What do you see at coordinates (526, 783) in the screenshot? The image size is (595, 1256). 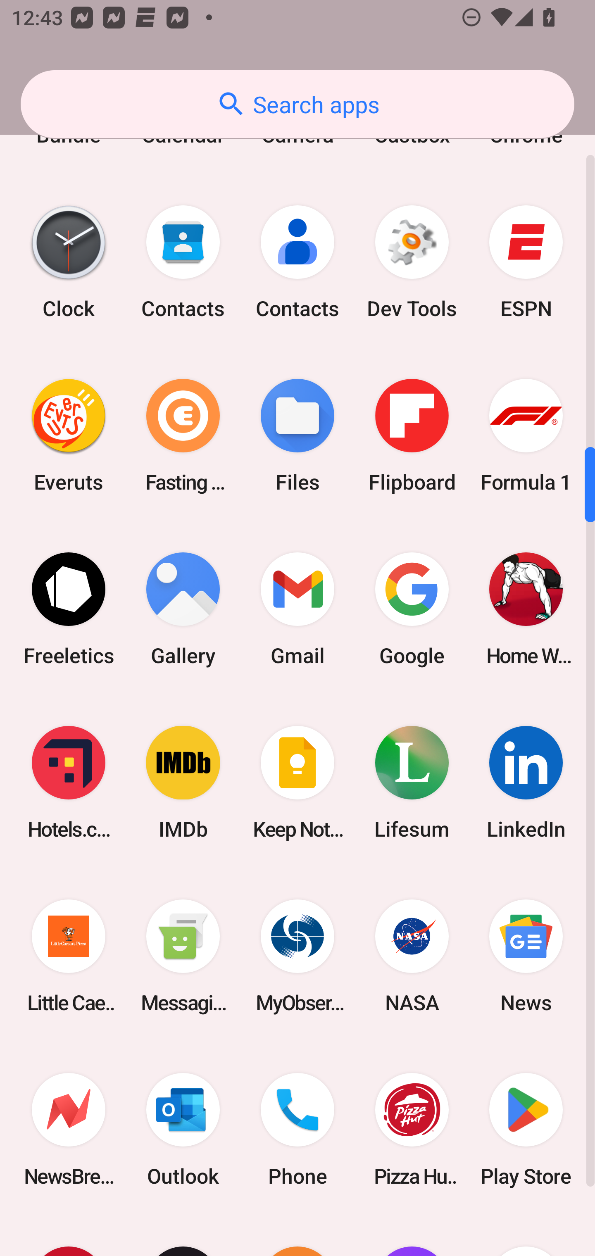 I see `LinkedIn` at bounding box center [526, 783].